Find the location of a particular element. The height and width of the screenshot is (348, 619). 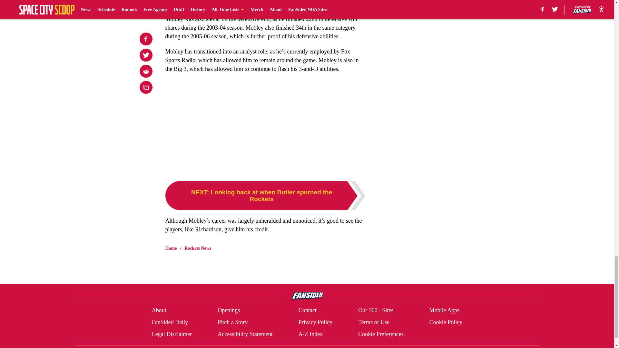

About is located at coordinates (159, 311).